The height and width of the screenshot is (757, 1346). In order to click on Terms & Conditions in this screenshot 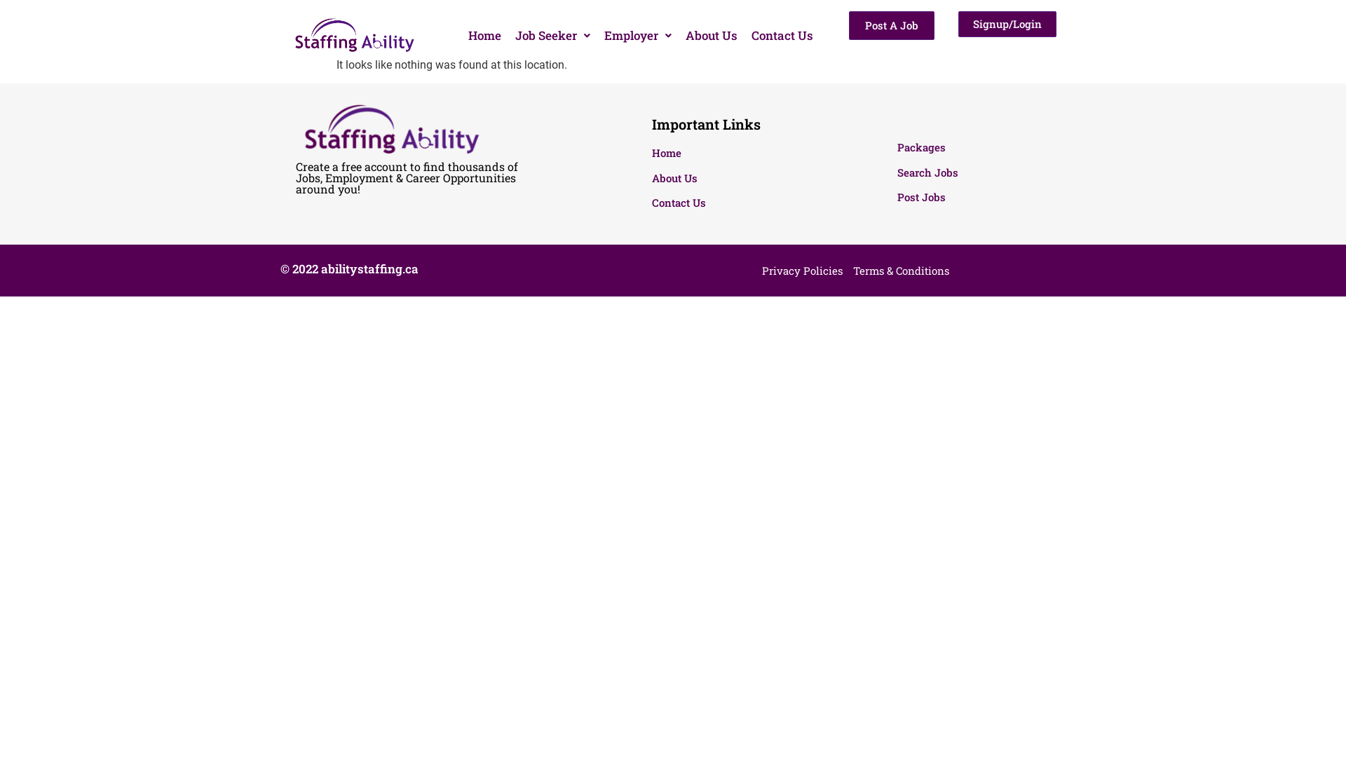, I will do `click(902, 271)`.